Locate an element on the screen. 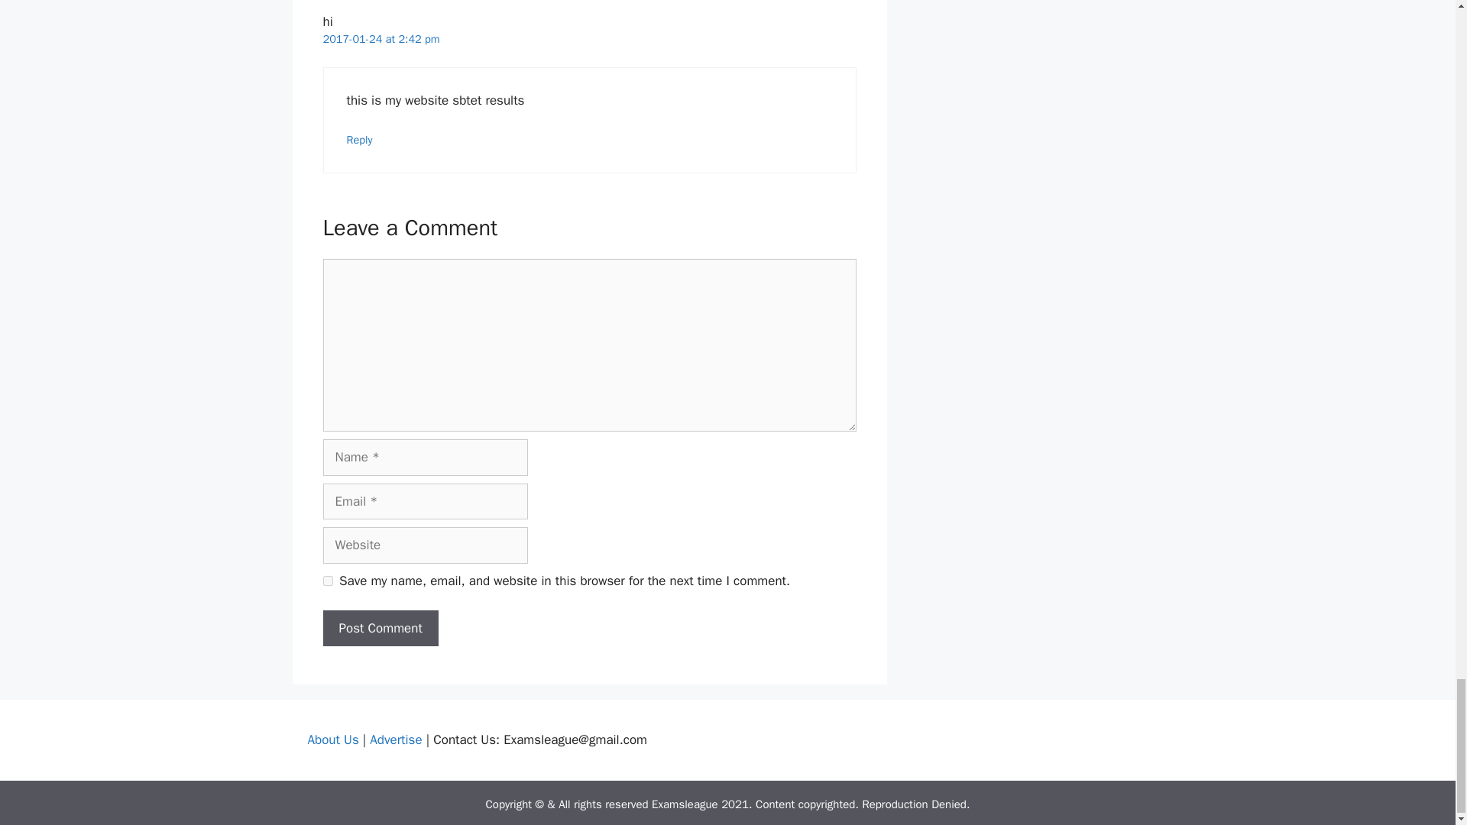 The height and width of the screenshot is (825, 1467). Post Comment is located at coordinates (380, 628).